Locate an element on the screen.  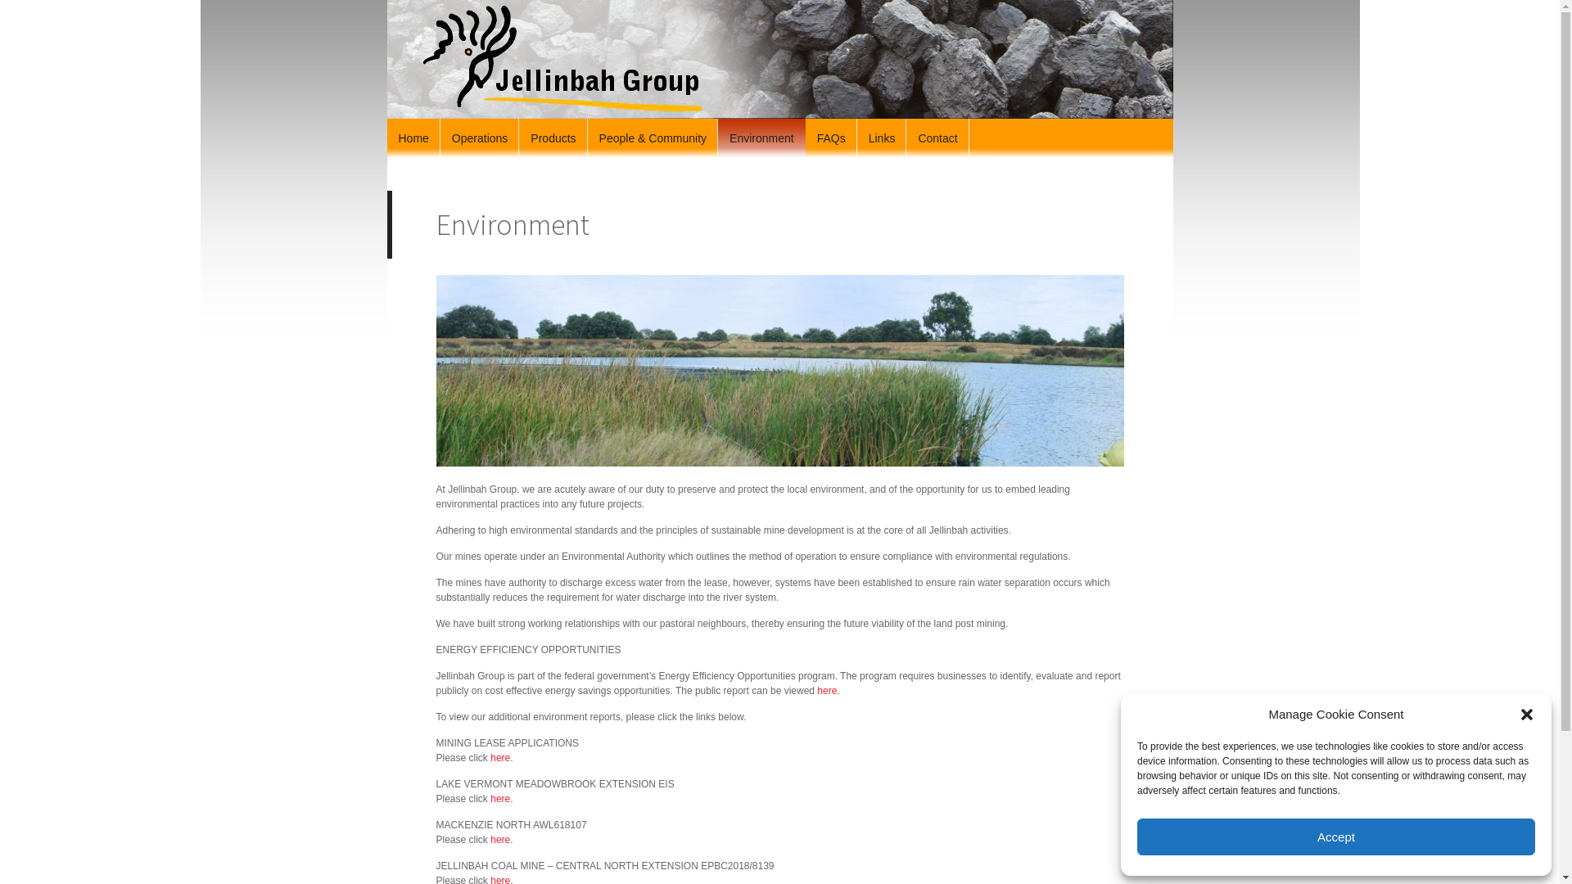
FAQs is located at coordinates (831, 138).